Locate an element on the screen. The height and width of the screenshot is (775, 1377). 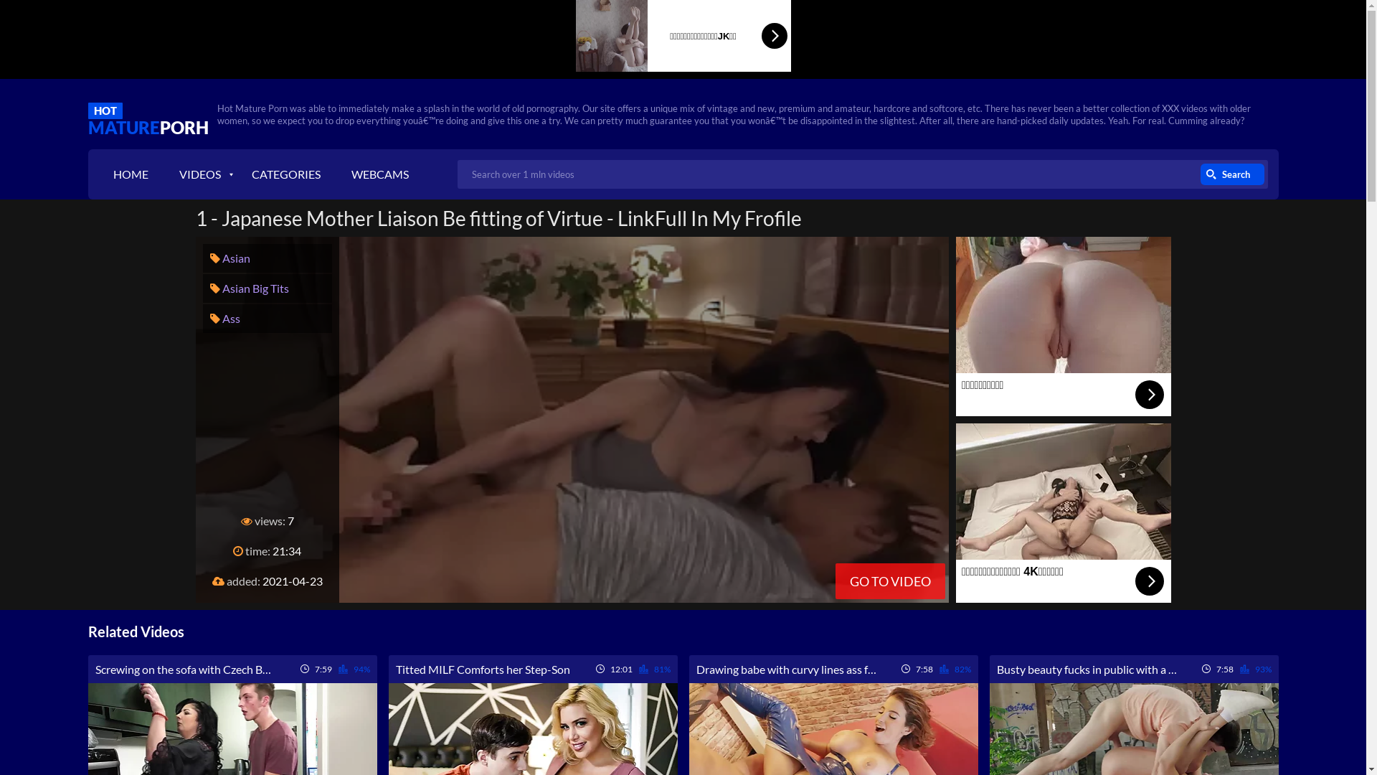
Search X Videos is located at coordinates (863, 174).